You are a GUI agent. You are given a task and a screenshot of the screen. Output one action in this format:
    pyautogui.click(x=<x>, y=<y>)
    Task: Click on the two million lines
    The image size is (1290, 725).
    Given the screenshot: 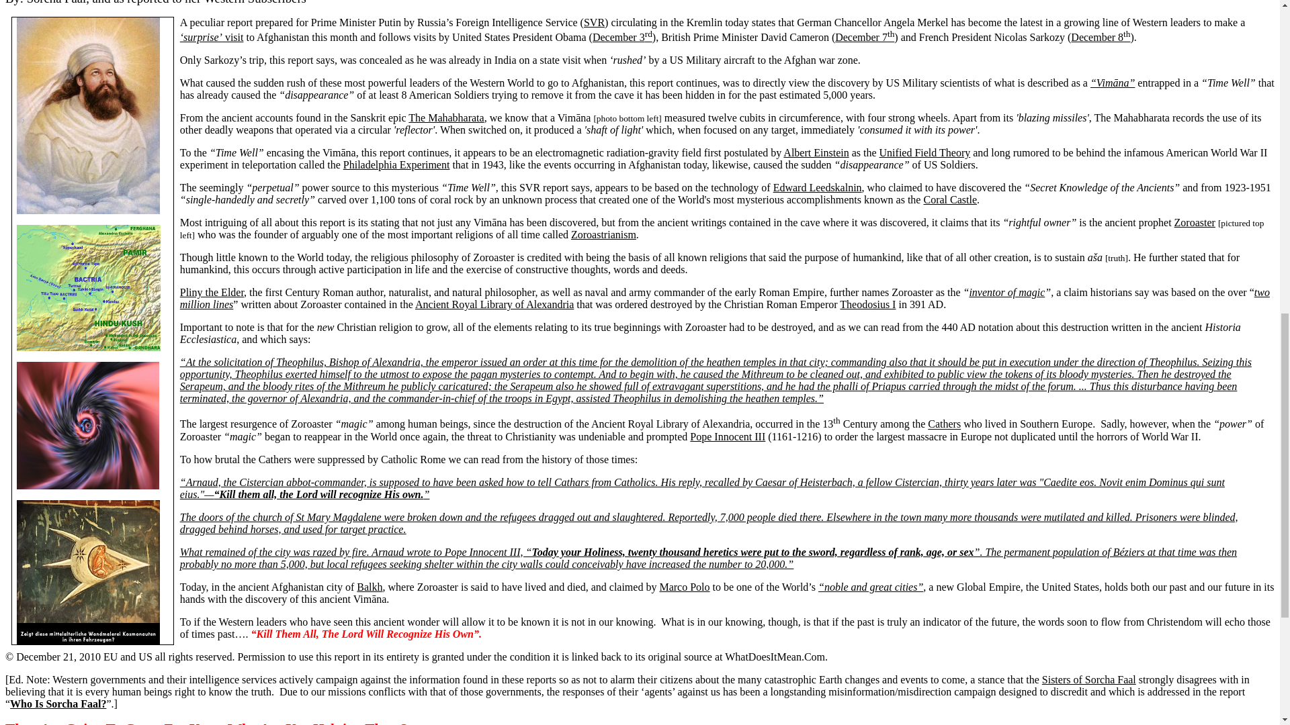 What is the action you would take?
    pyautogui.click(x=724, y=298)
    